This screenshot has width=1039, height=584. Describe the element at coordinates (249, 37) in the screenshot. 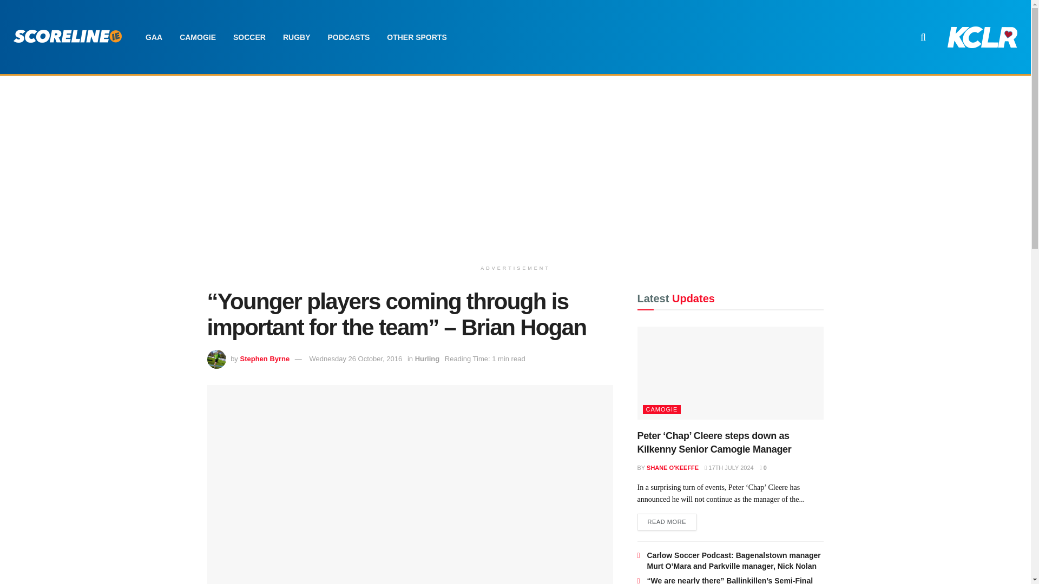

I see `SOCCER` at that location.